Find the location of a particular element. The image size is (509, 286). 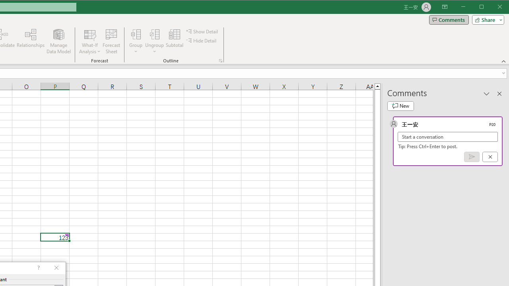

Show Detail is located at coordinates (202, 31).